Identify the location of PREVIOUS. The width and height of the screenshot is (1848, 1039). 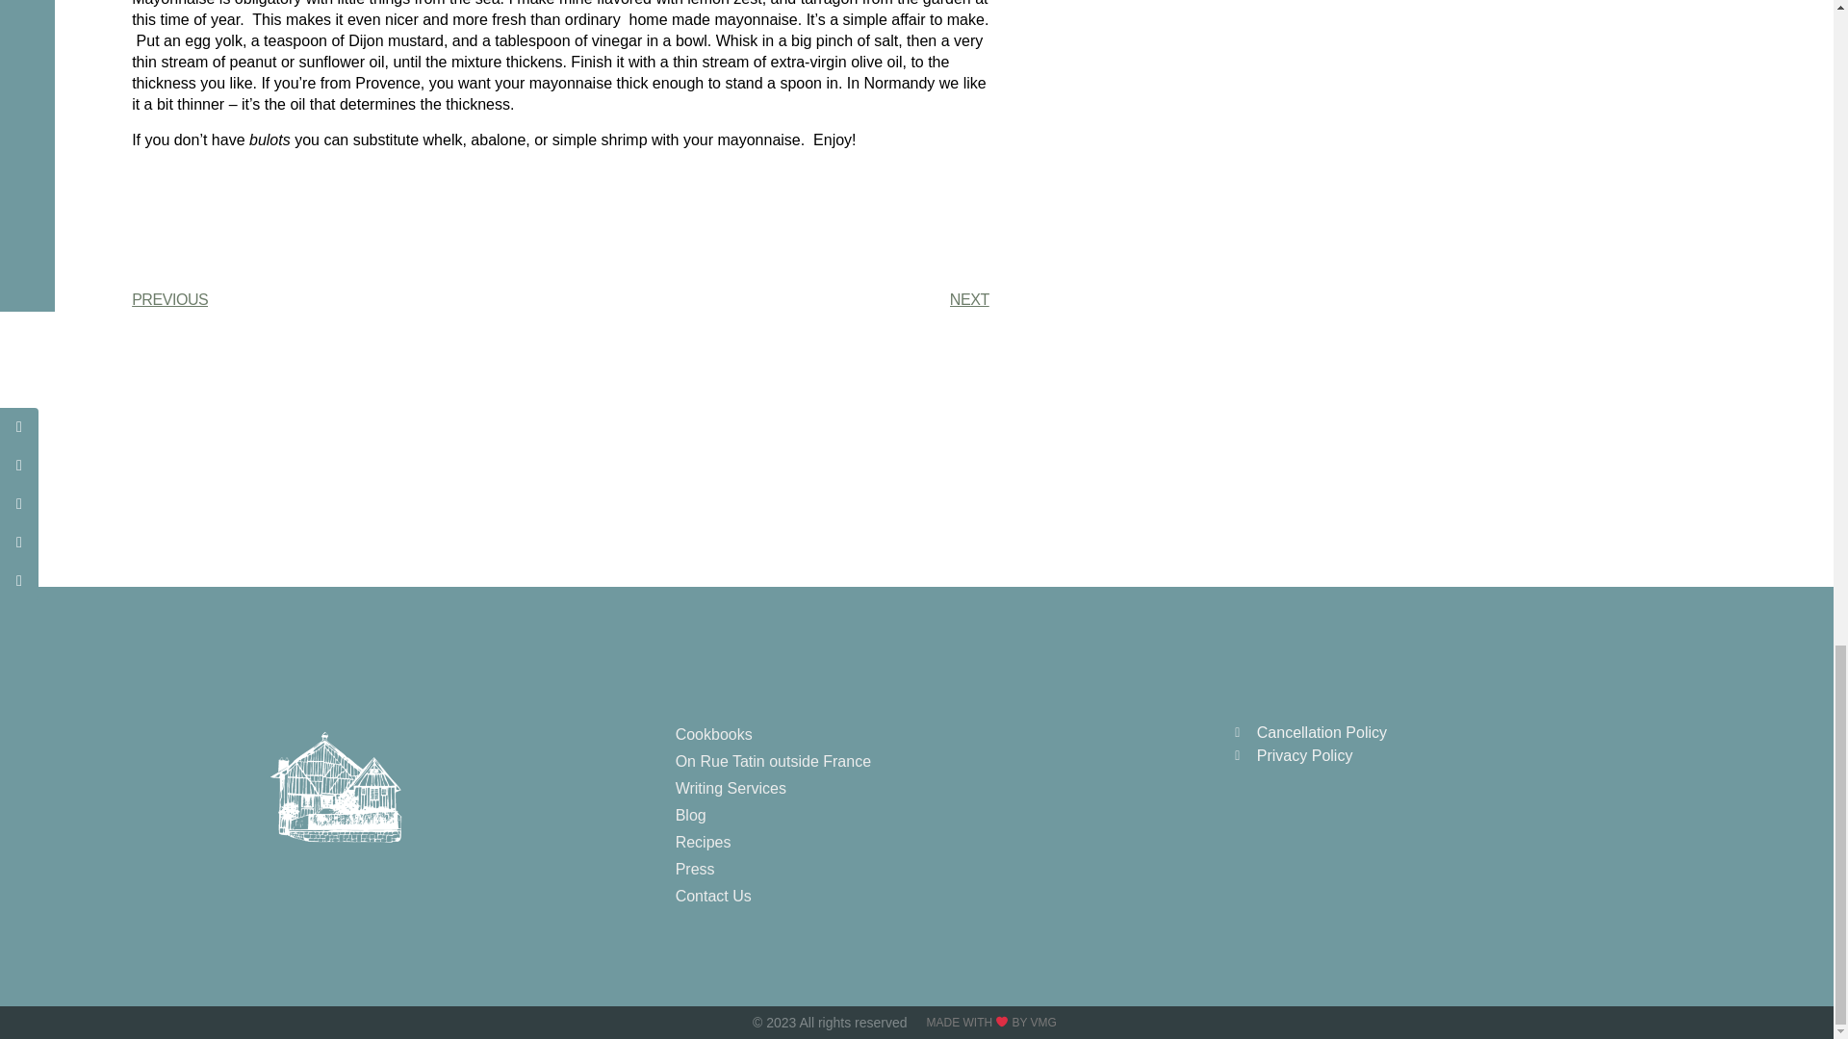
(345, 300).